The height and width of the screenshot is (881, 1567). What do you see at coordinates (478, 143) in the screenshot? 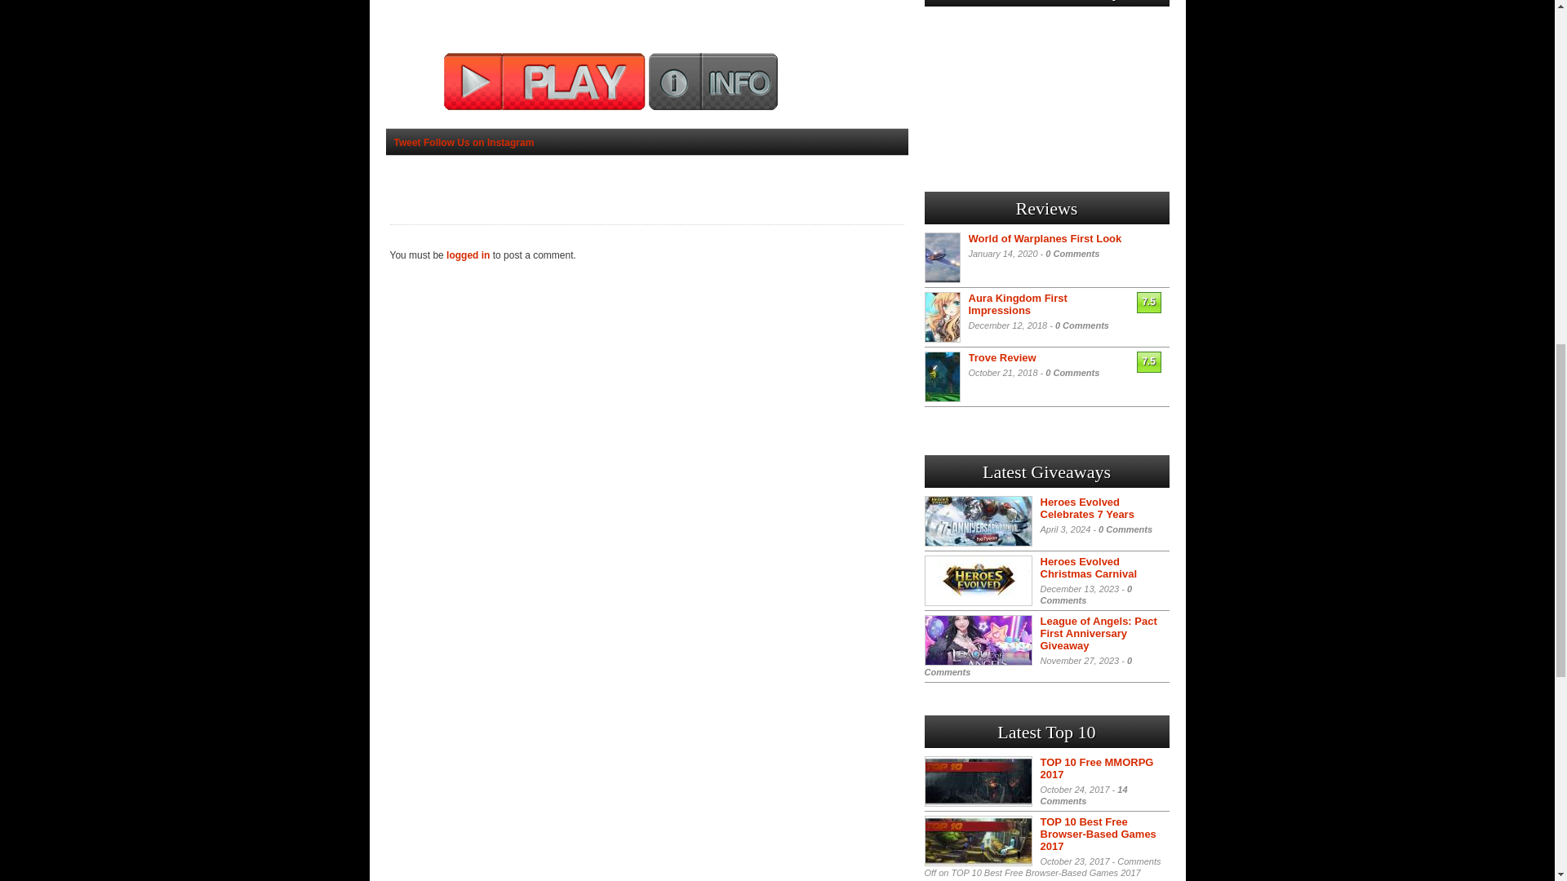
I see `Follow Us on Instagram` at bounding box center [478, 143].